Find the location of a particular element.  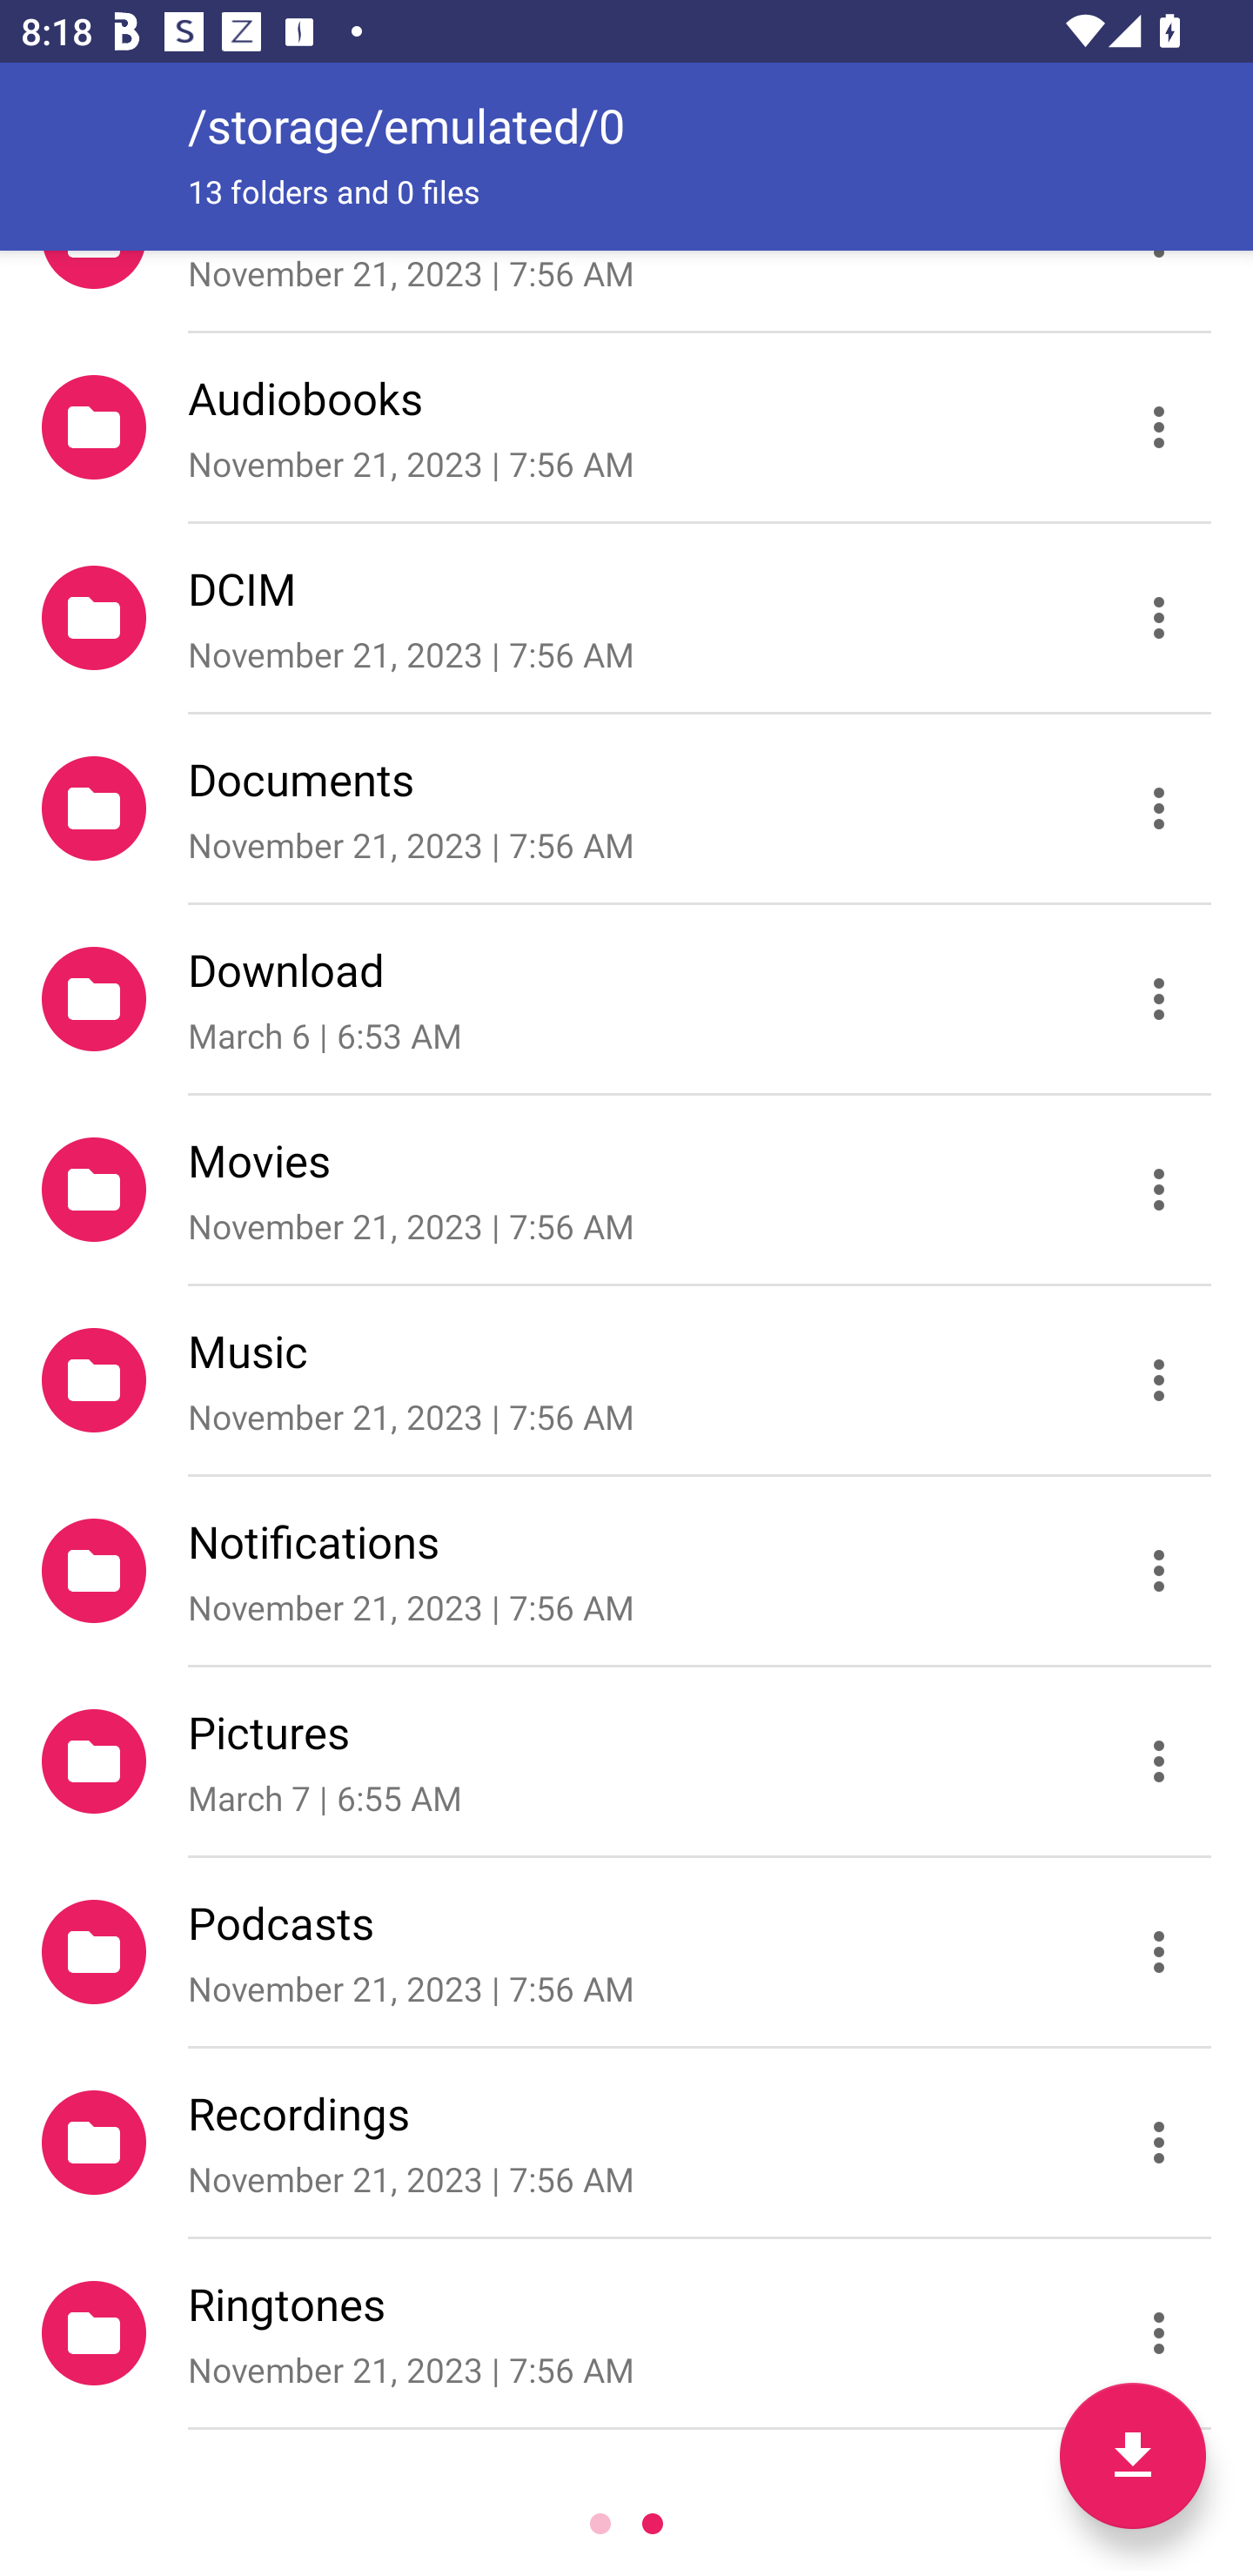

Pictures March 7 | 6:55 AM is located at coordinates (626, 1761).